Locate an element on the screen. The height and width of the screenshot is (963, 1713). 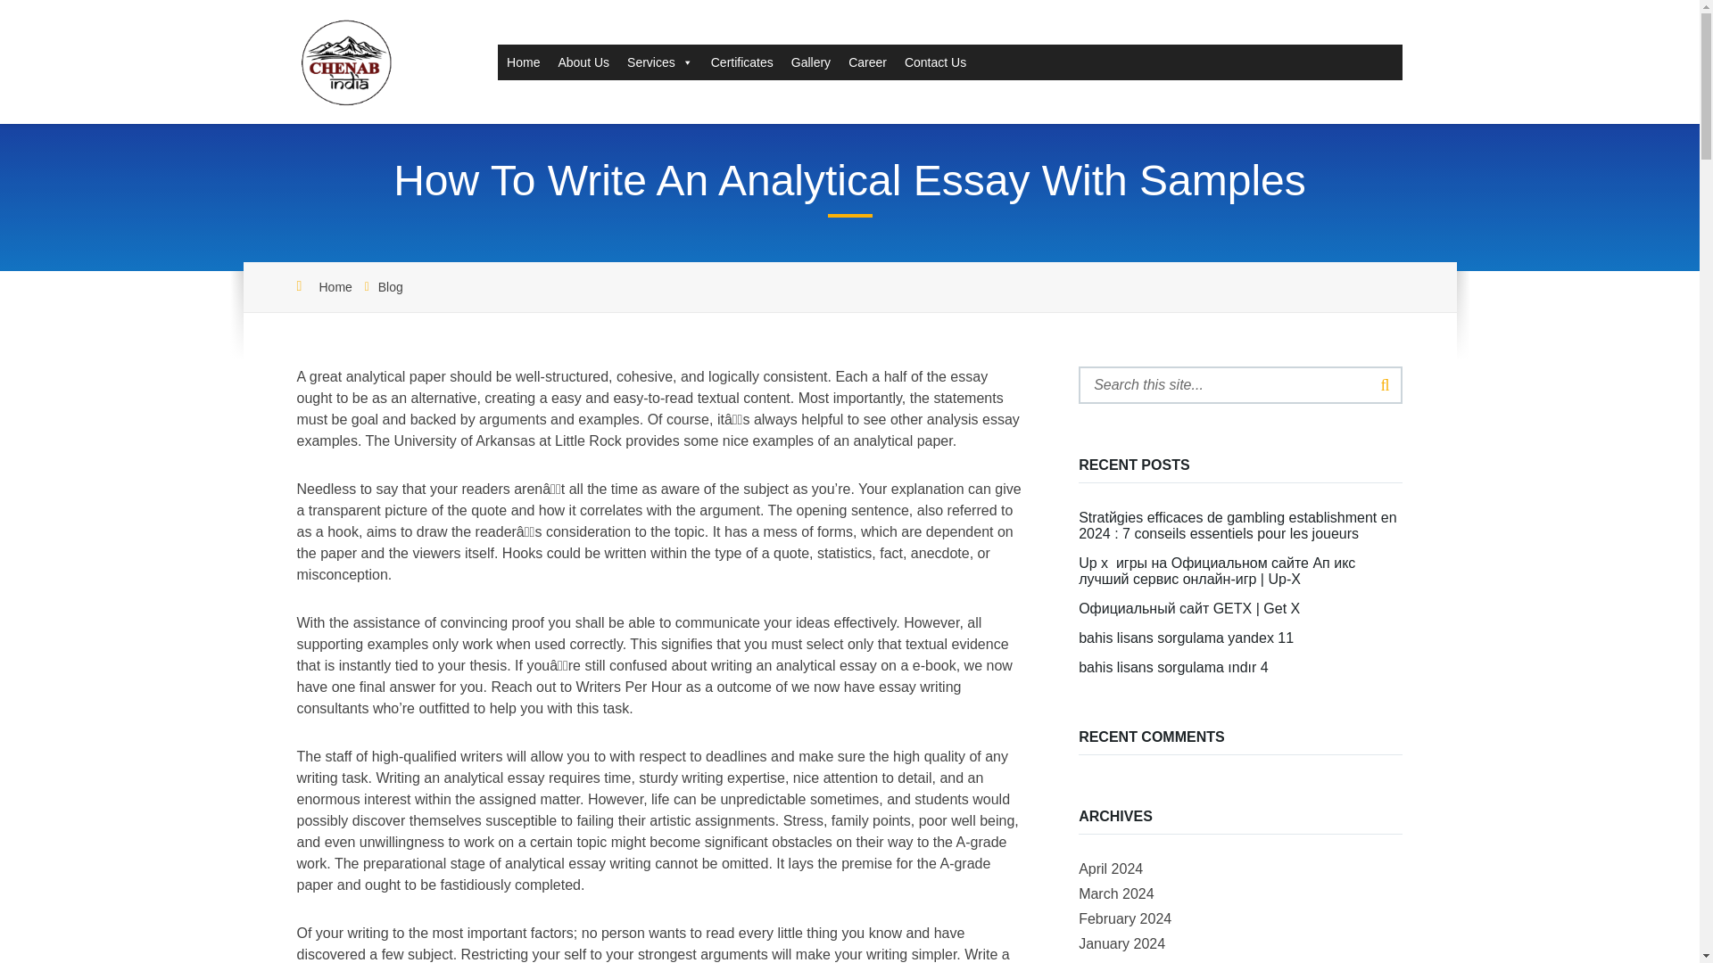
Services is located at coordinates (660, 62).